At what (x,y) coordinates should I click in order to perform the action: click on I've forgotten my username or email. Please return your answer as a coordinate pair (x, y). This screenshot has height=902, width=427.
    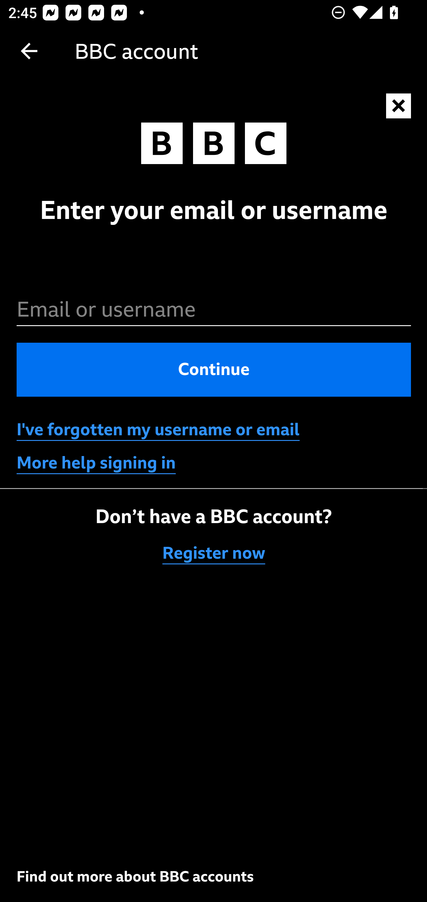
    Looking at the image, I should click on (158, 430).